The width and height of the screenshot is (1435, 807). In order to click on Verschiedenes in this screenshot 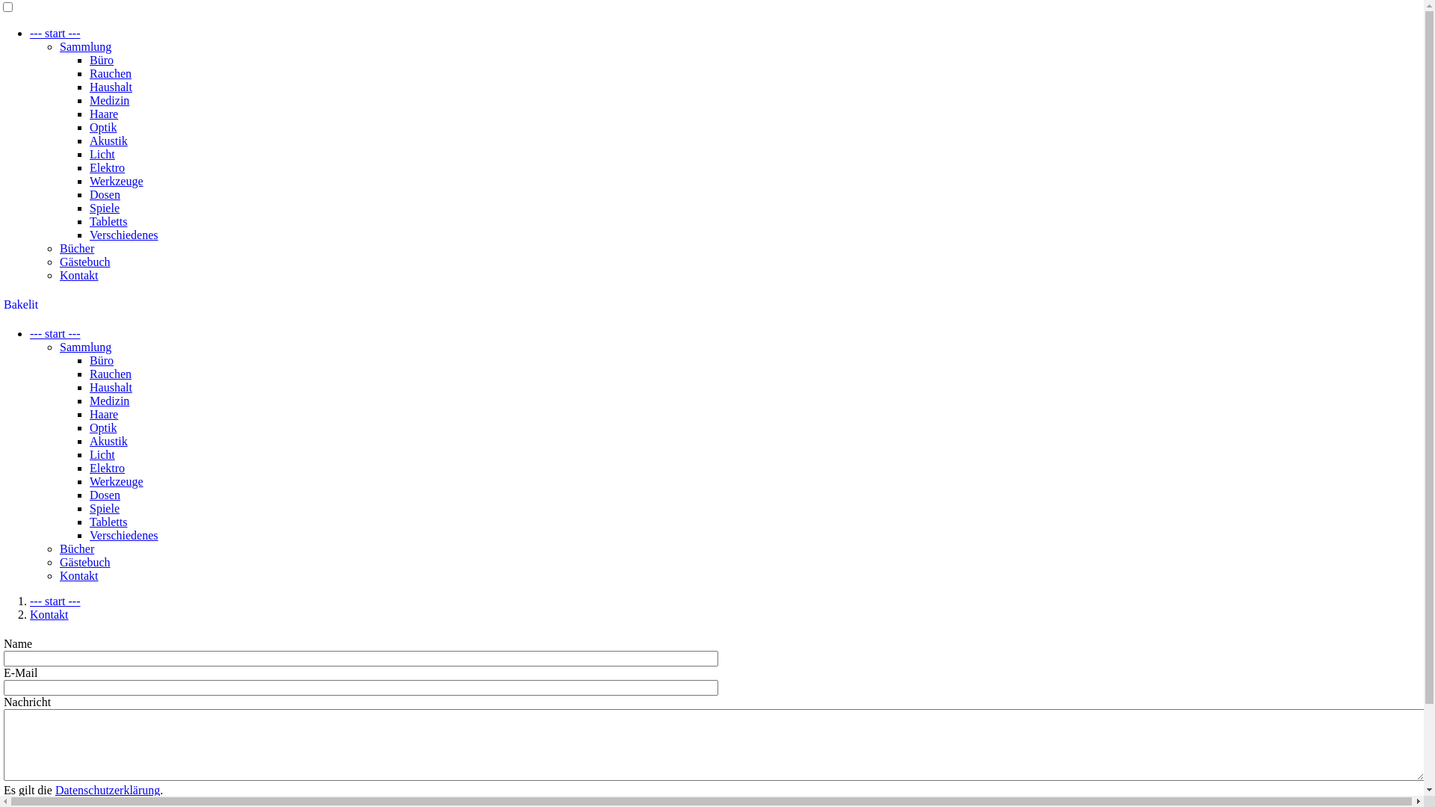, I will do `click(124, 535)`.